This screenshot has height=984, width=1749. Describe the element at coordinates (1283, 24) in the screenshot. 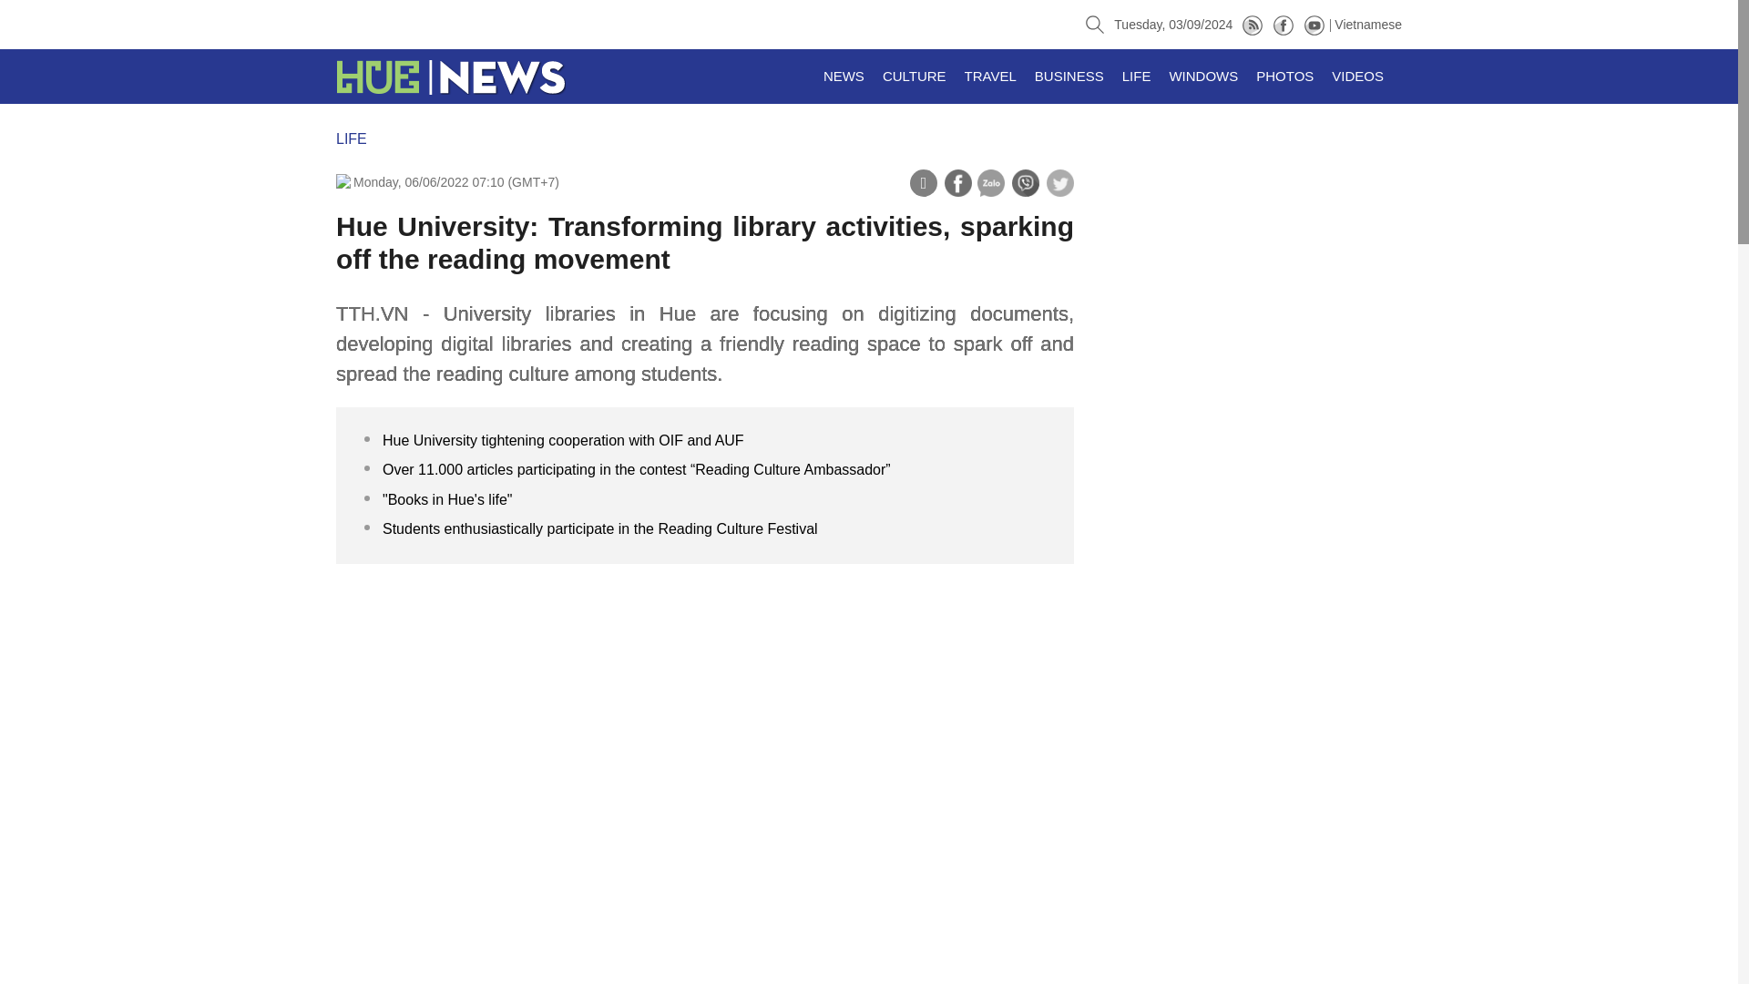

I see `Facebook` at that location.